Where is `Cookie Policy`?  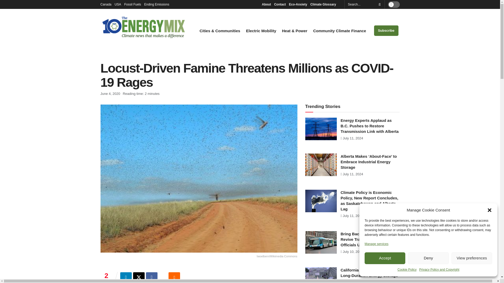 Cookie Policy is located at coordinates (407, 270).